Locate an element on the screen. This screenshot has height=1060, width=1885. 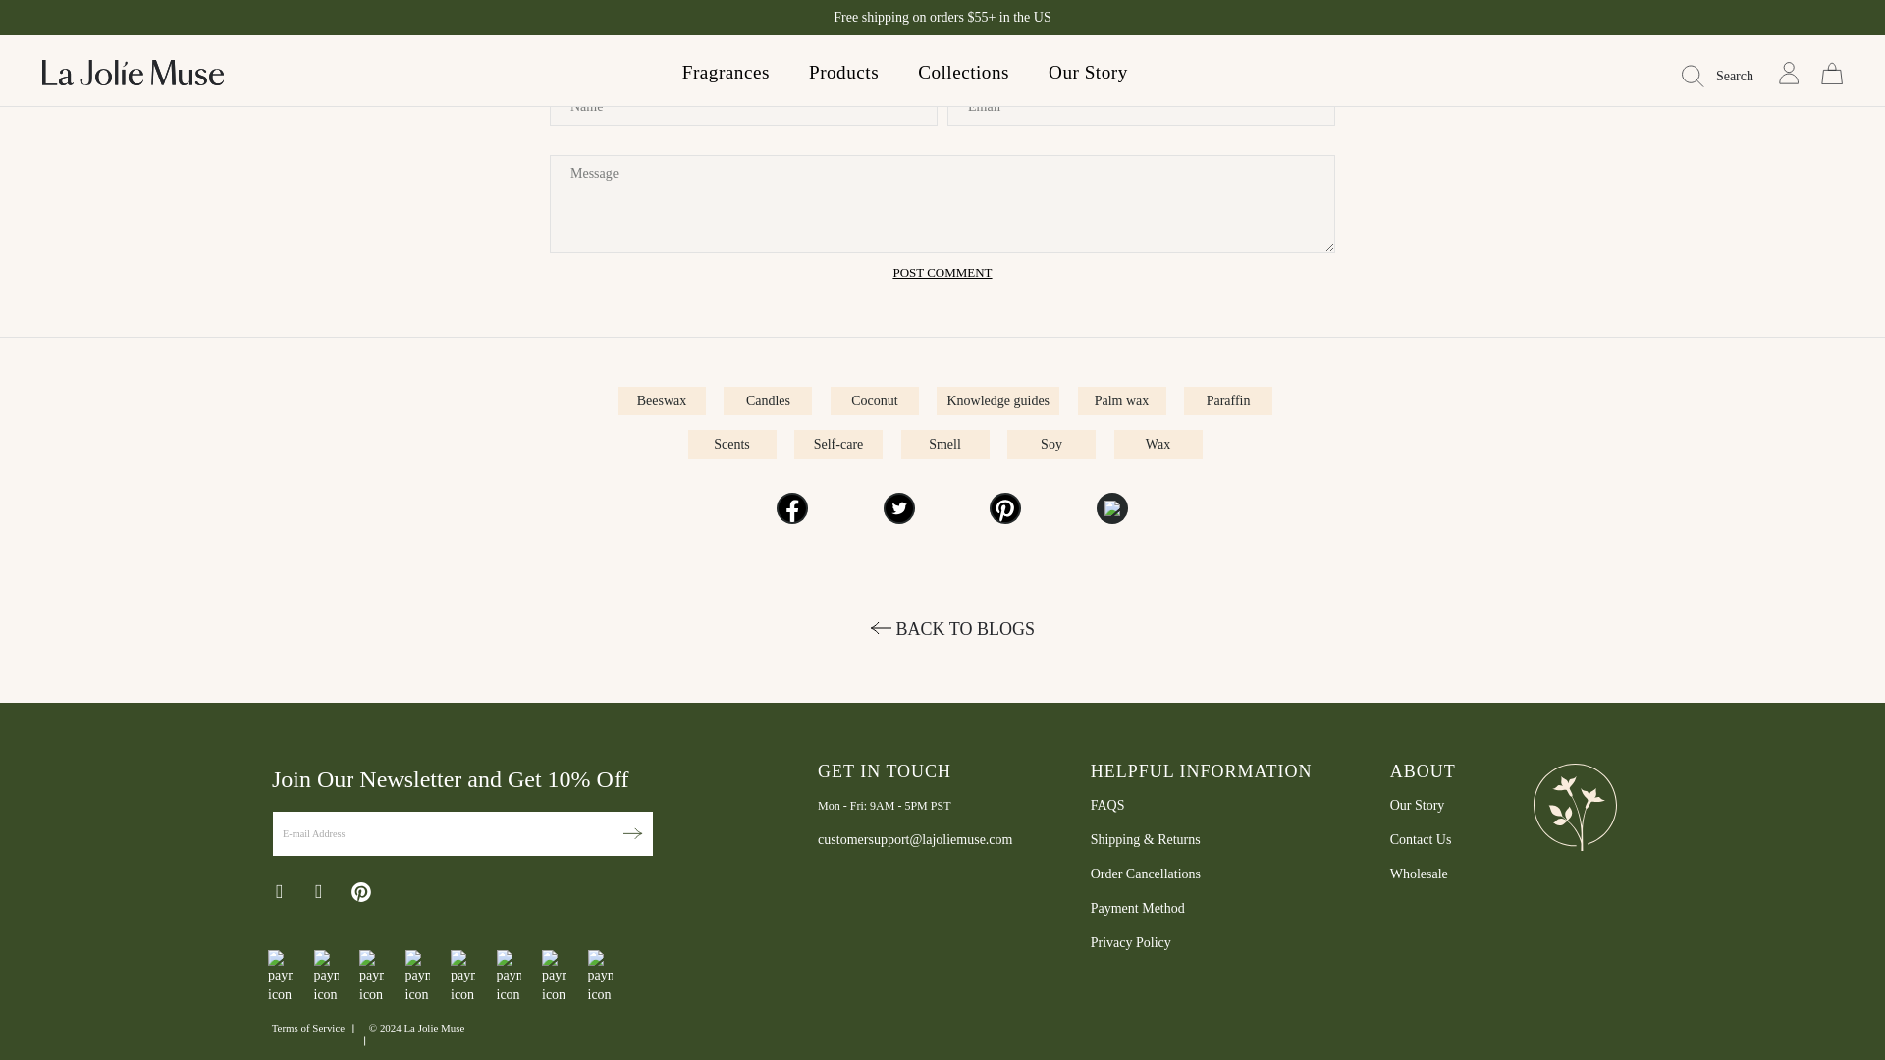
Post comment is located at coordinates (941, 273).